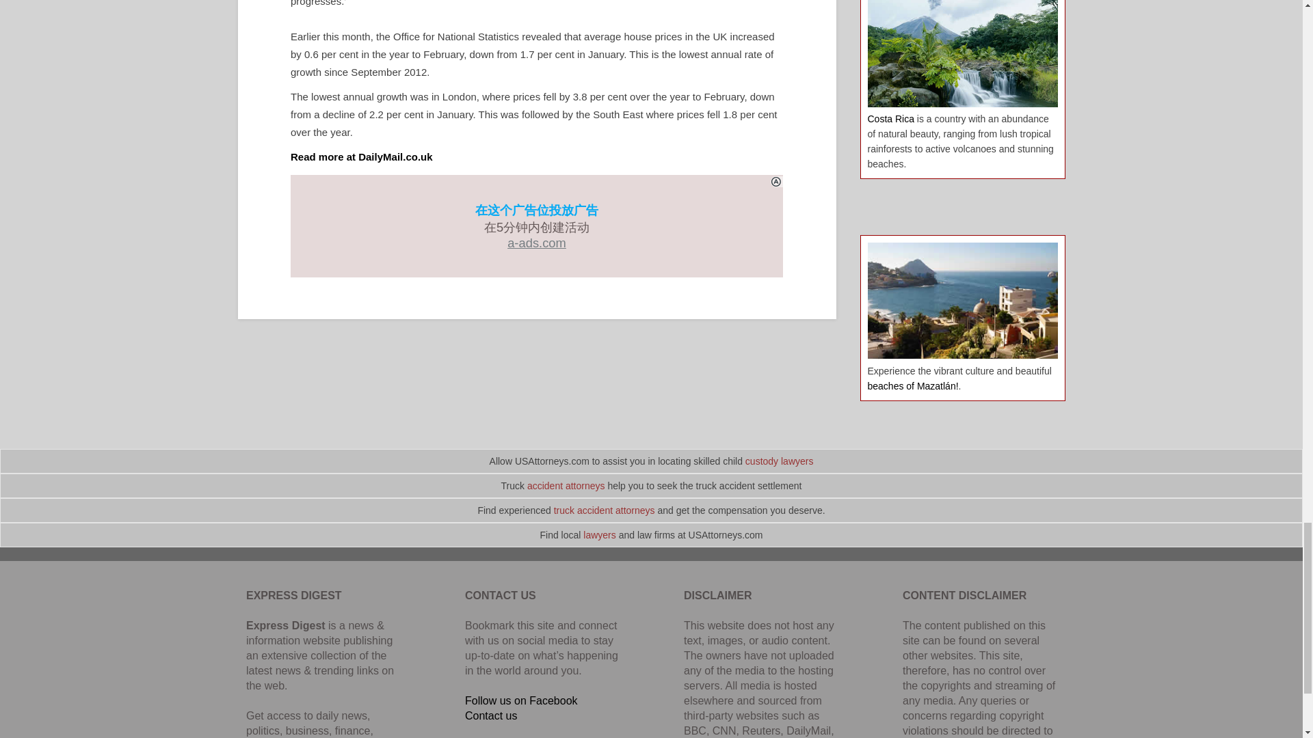 This screenshot has height=738, width=1313. I want to click on Costa Rica, so click(890, 119).